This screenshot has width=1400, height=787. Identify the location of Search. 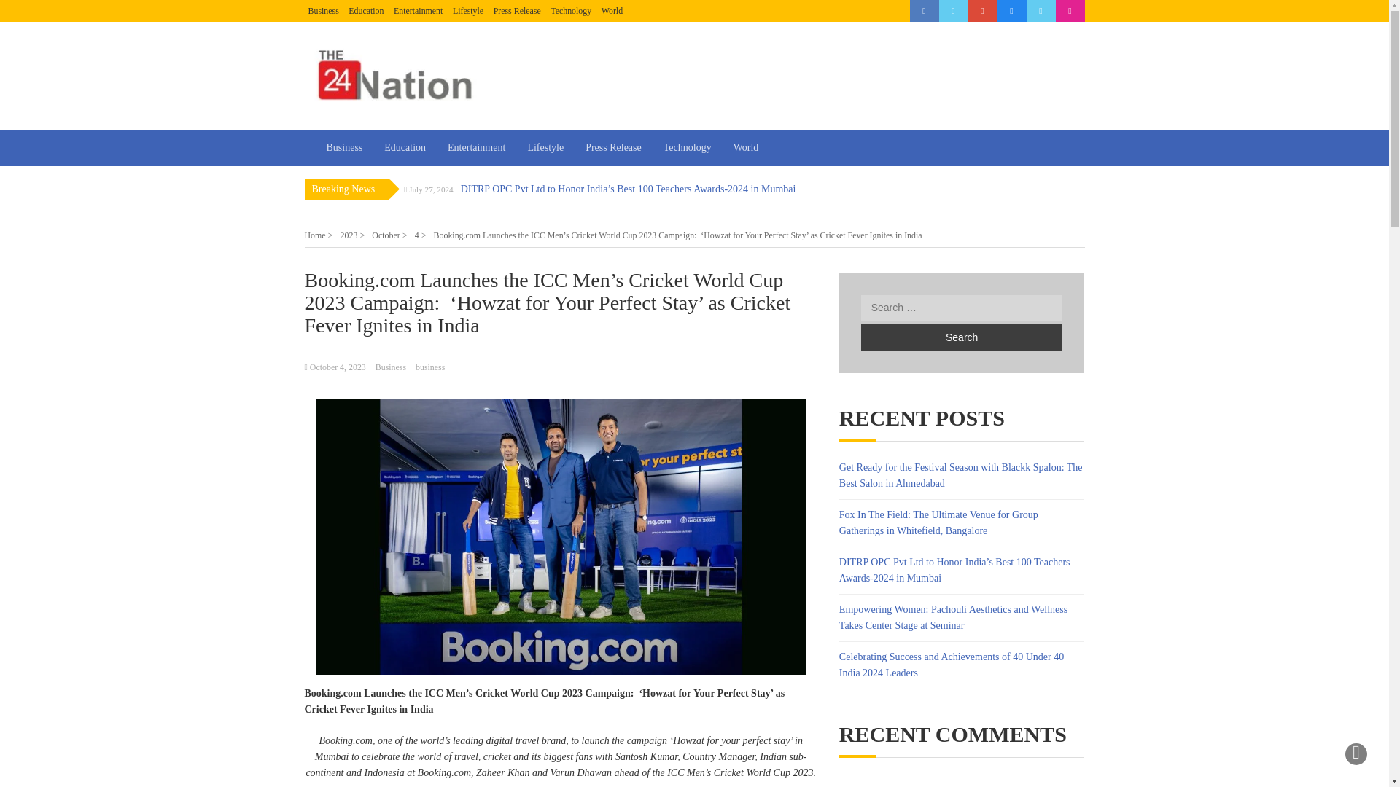
(961, 337).